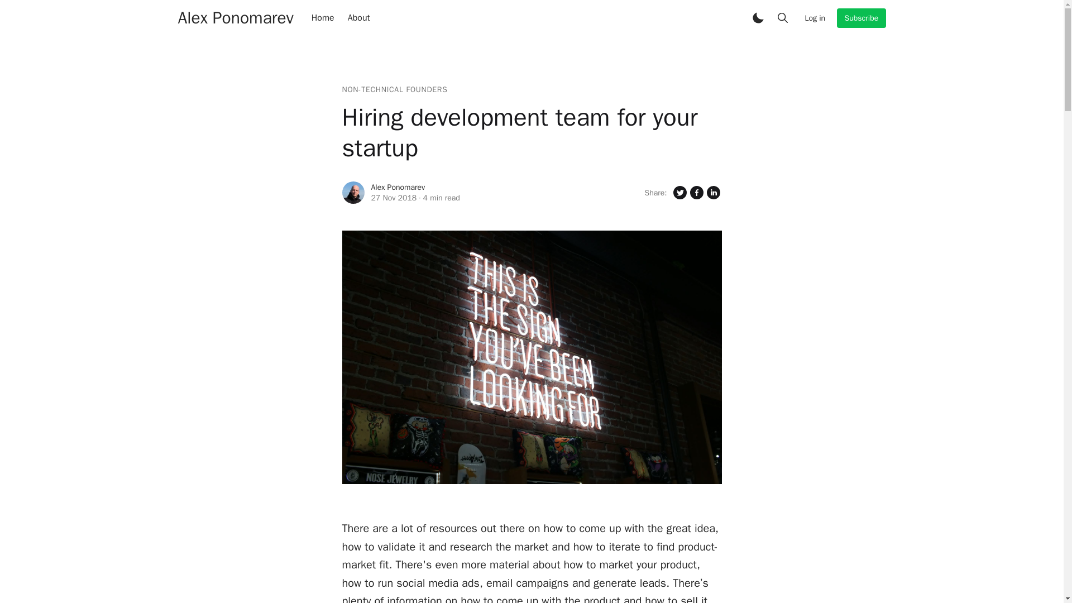 The width and height of the screenshot is (1072, 603). I want to click on Share on Linkedin, so click(712, 192).